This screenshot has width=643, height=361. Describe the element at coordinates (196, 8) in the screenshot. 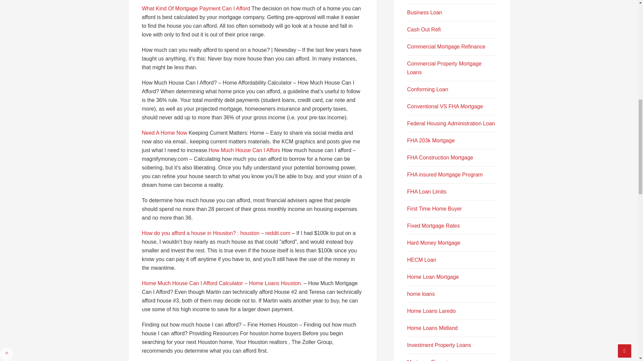

I see `What Kind Of Mortgage Payment Can I Afford` at that location.